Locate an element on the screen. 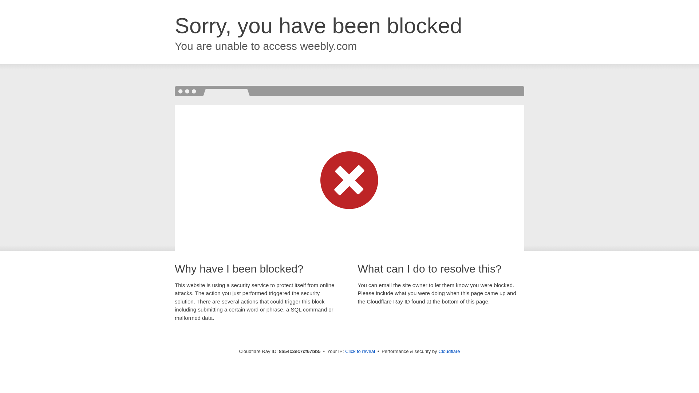  Cloudflare is located at coordinates (449, 351).